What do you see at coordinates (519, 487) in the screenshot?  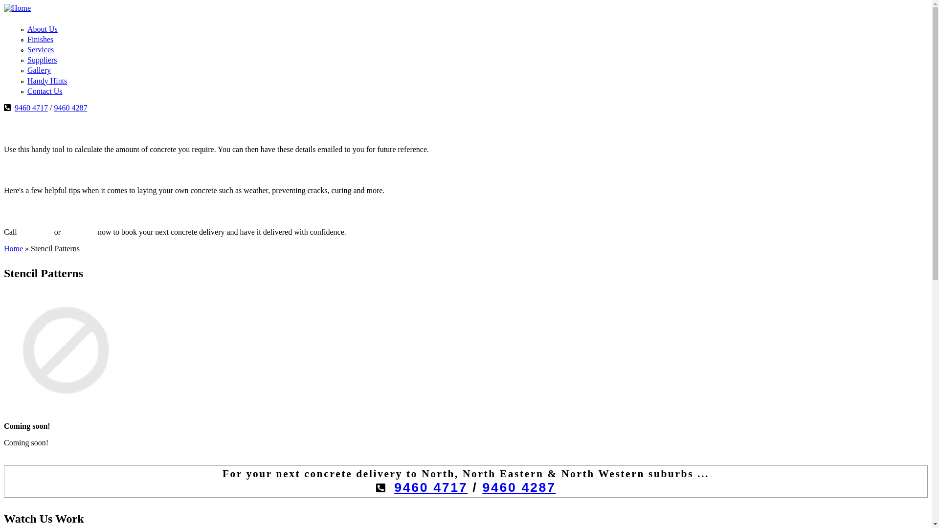 I see `9460 4287` at bounding box center [519, 487].